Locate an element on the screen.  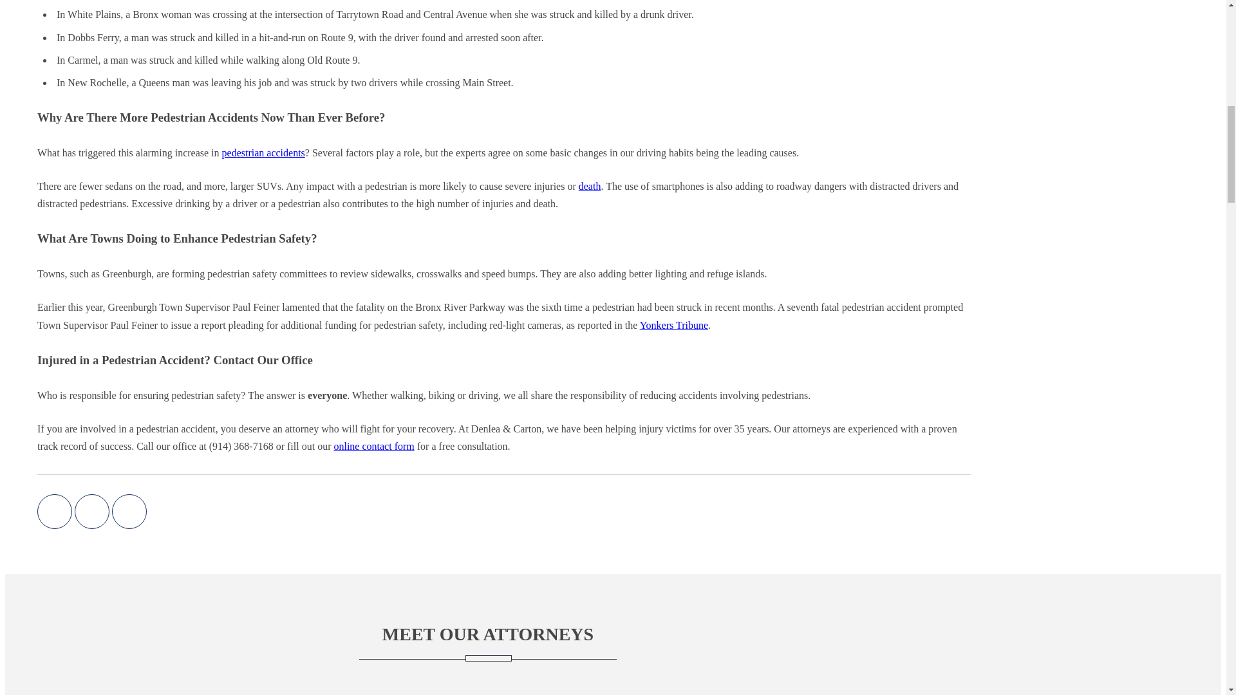
pedestrian accidents is located at coordinates (264, 153).